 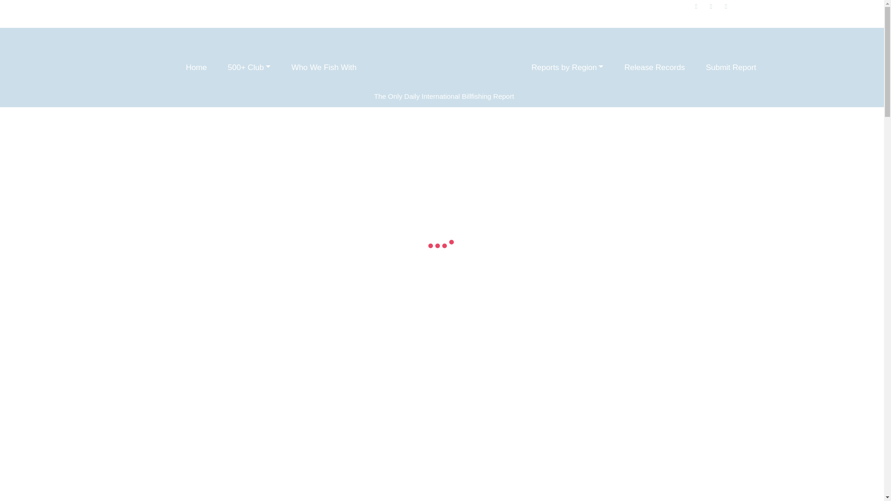 I want to click on Release Records, so click(x=654, y=67).